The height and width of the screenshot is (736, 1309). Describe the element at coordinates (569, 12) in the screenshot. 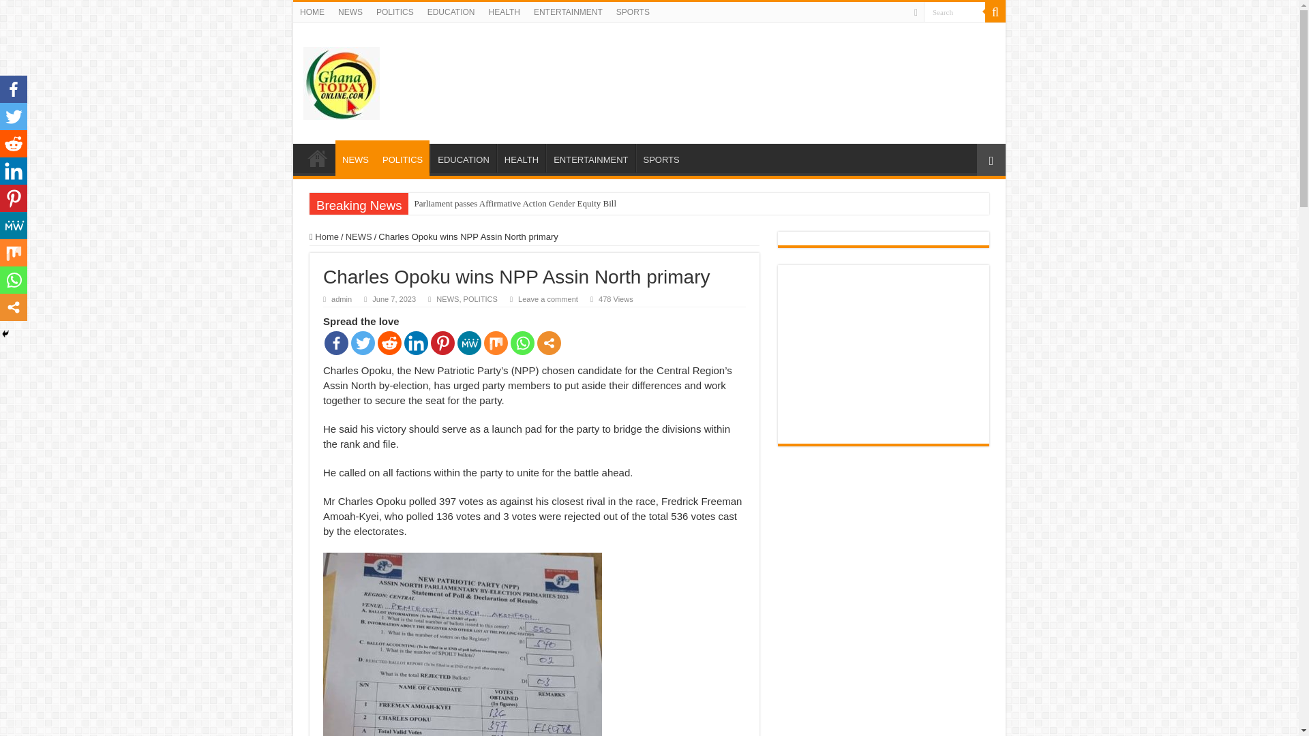

I see `ENTERTAINMENT` at that location.